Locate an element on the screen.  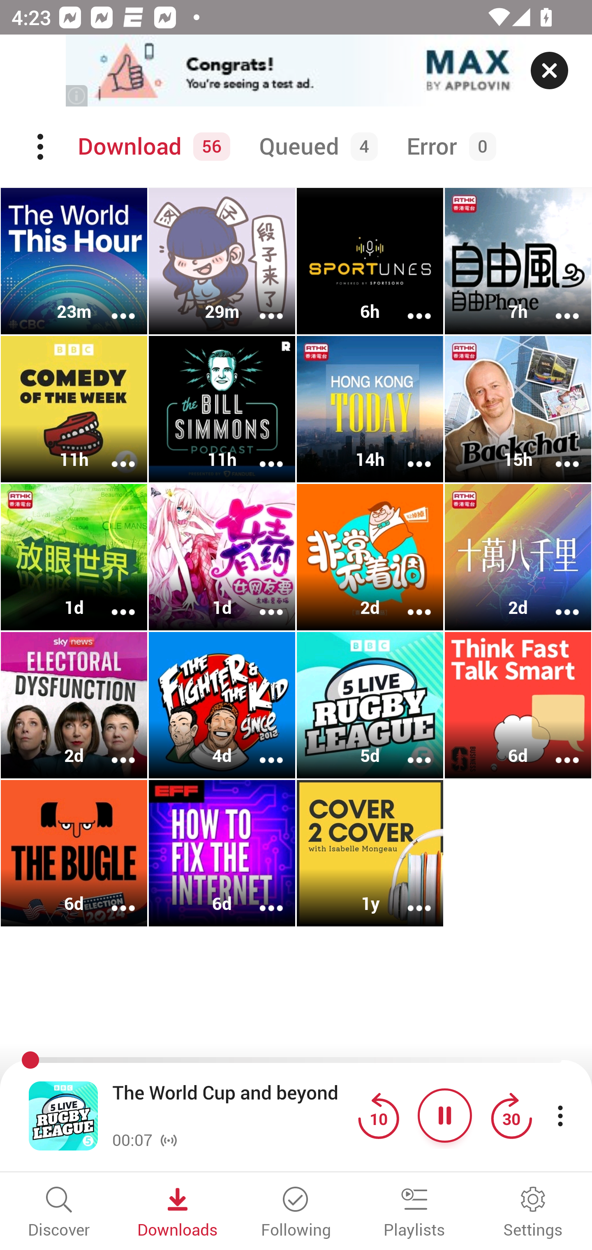
More options is located at coordinates (409, 305).